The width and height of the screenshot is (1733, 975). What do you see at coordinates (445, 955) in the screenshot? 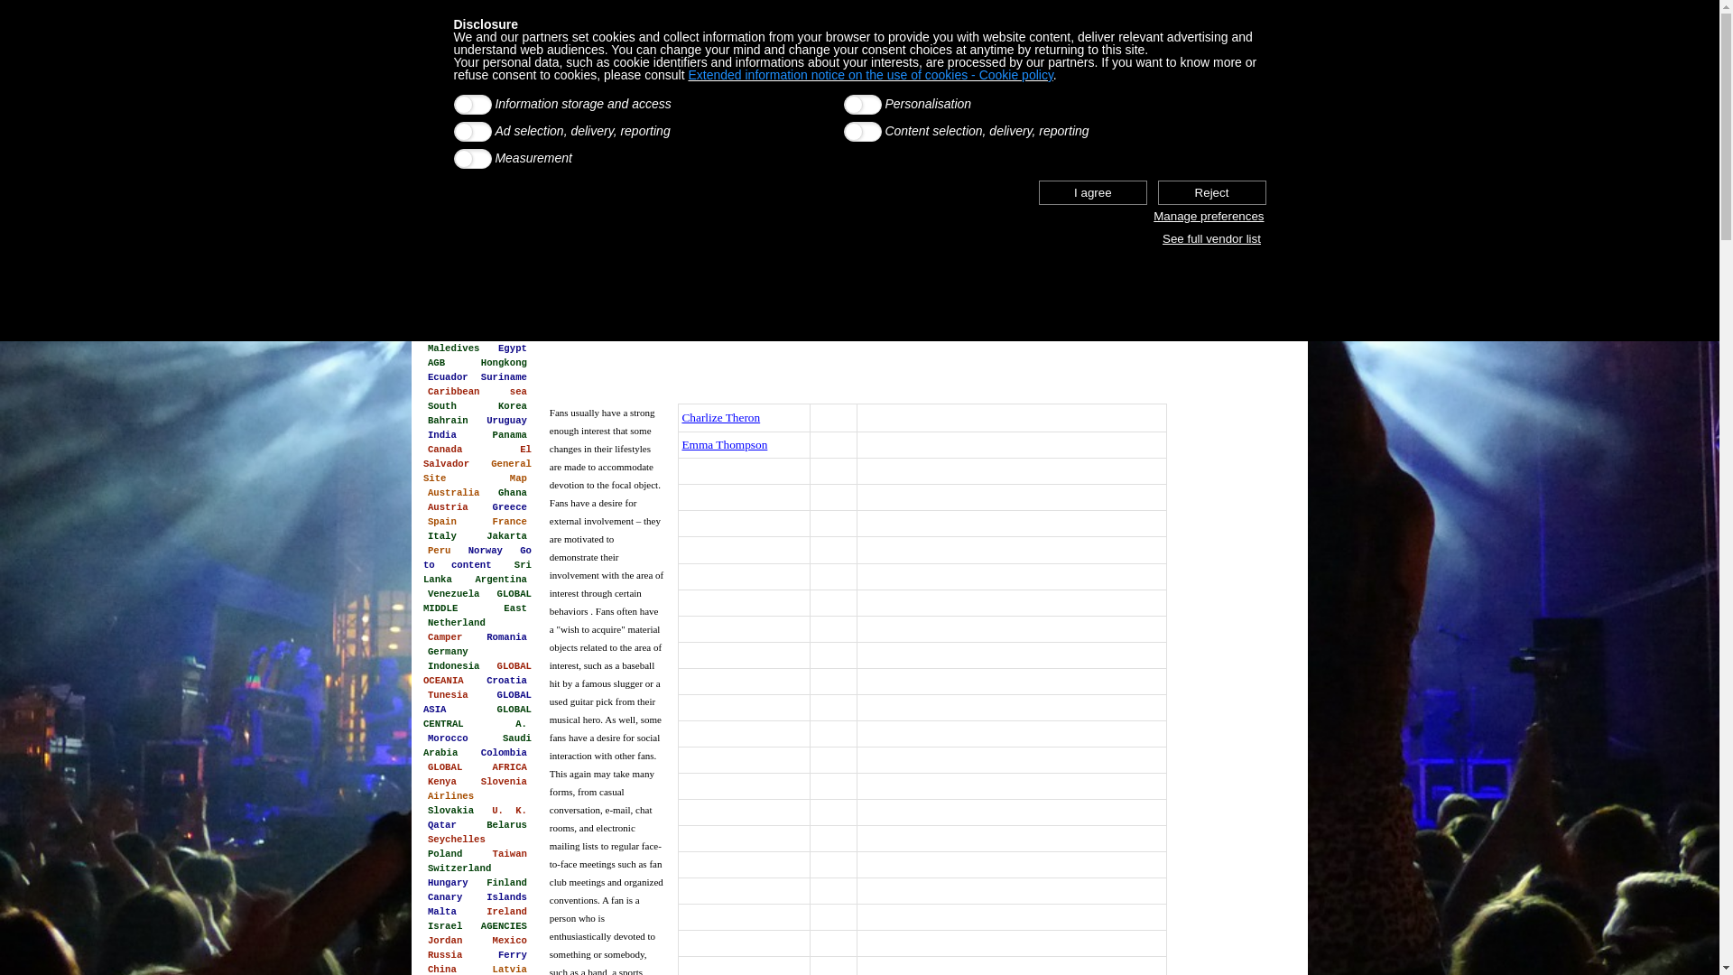
I see `Russia` at bounding box center [445, 955].